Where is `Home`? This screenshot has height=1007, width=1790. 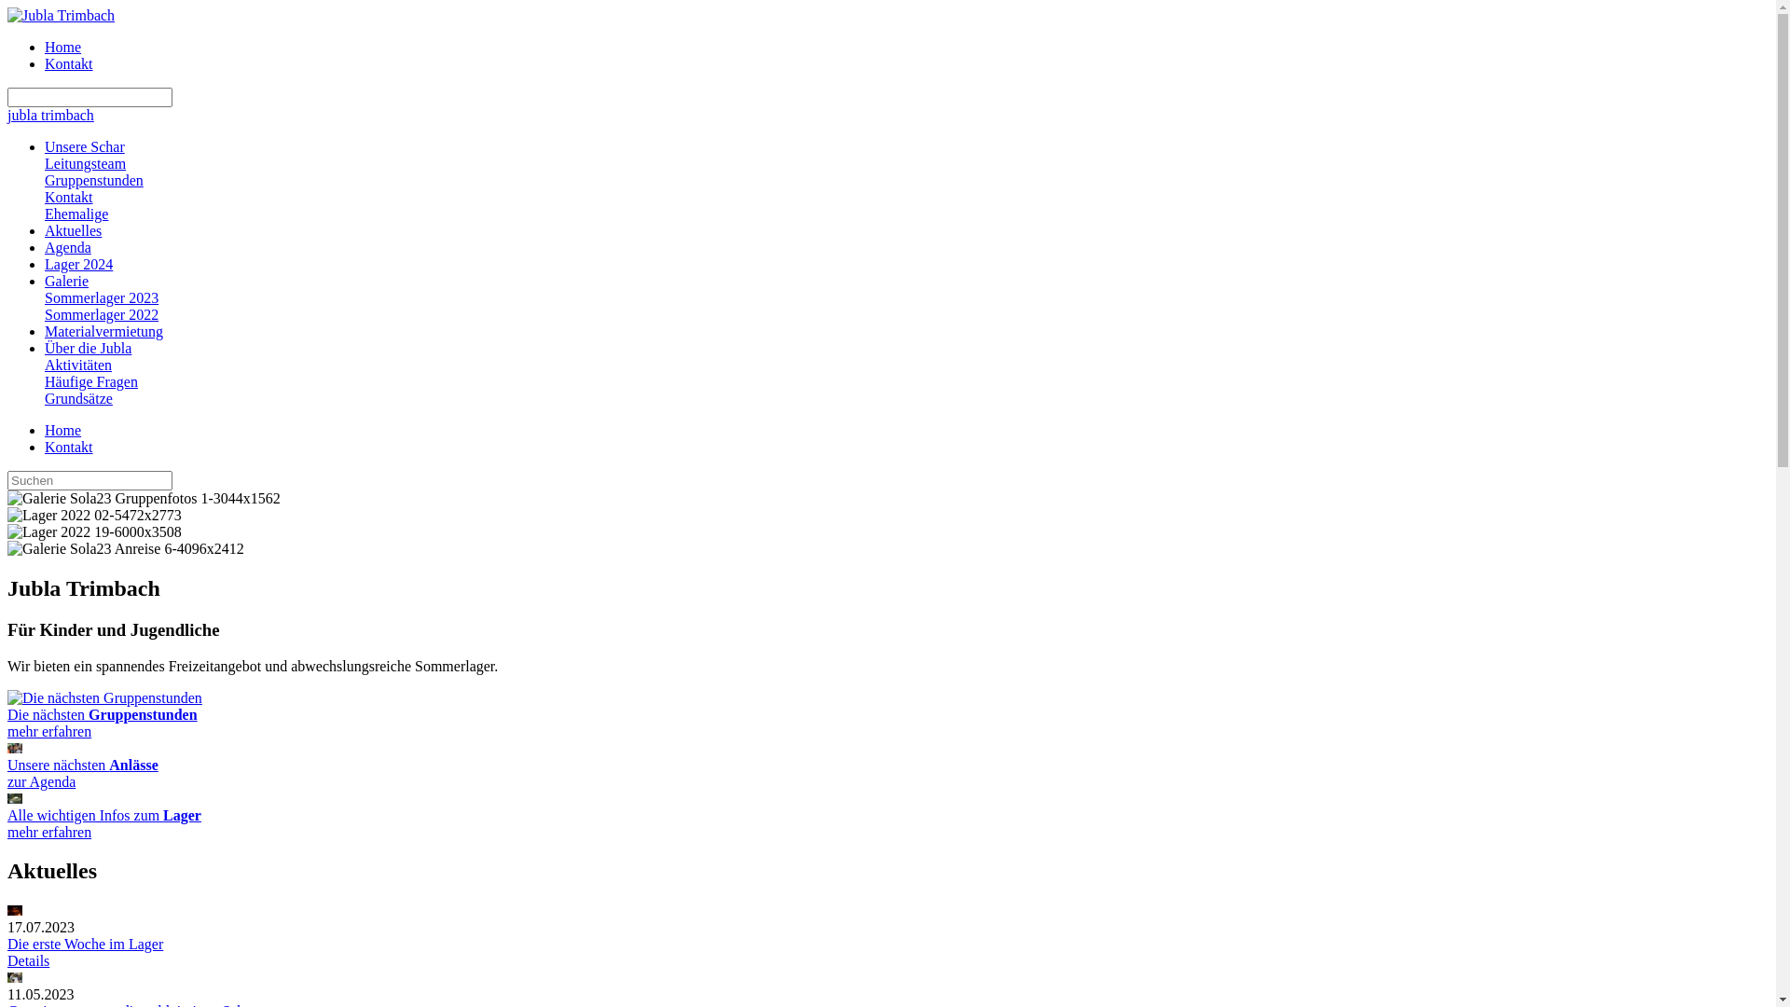
Home is located at coordinates (63, 431).